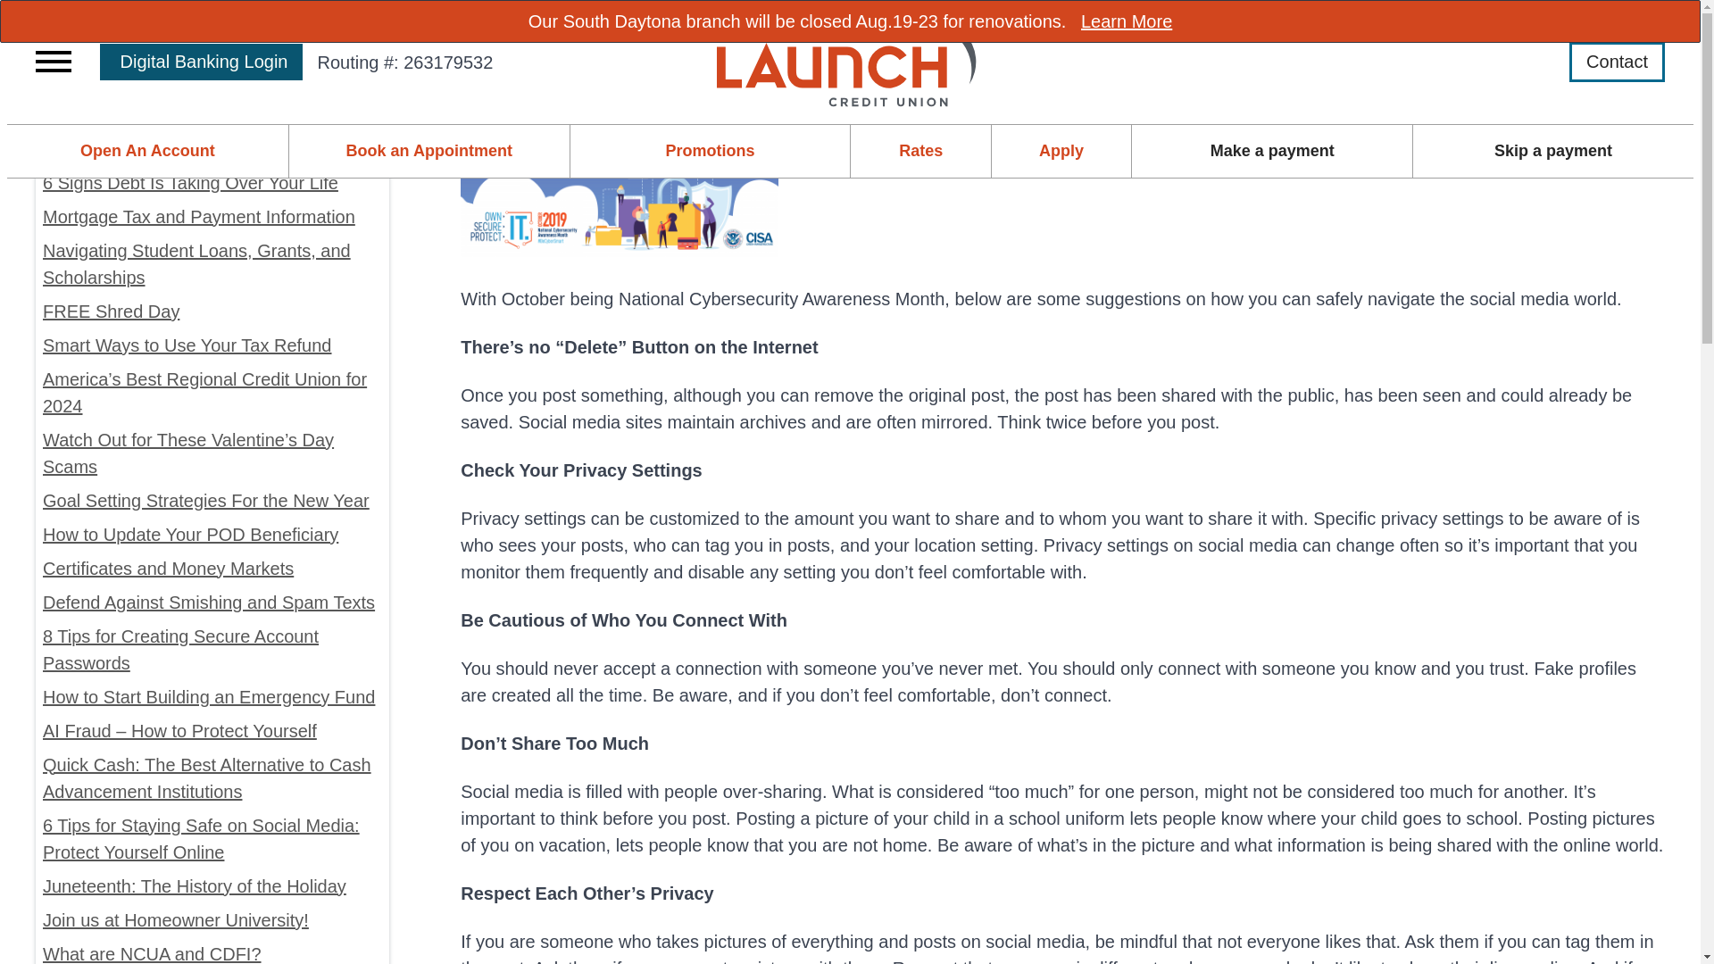 Image resolution: width=1714 pixels, height=964 pixels. Describe the element at coordinates (1052, 27) in the screenshot. I see `Decrease font size` at that location.